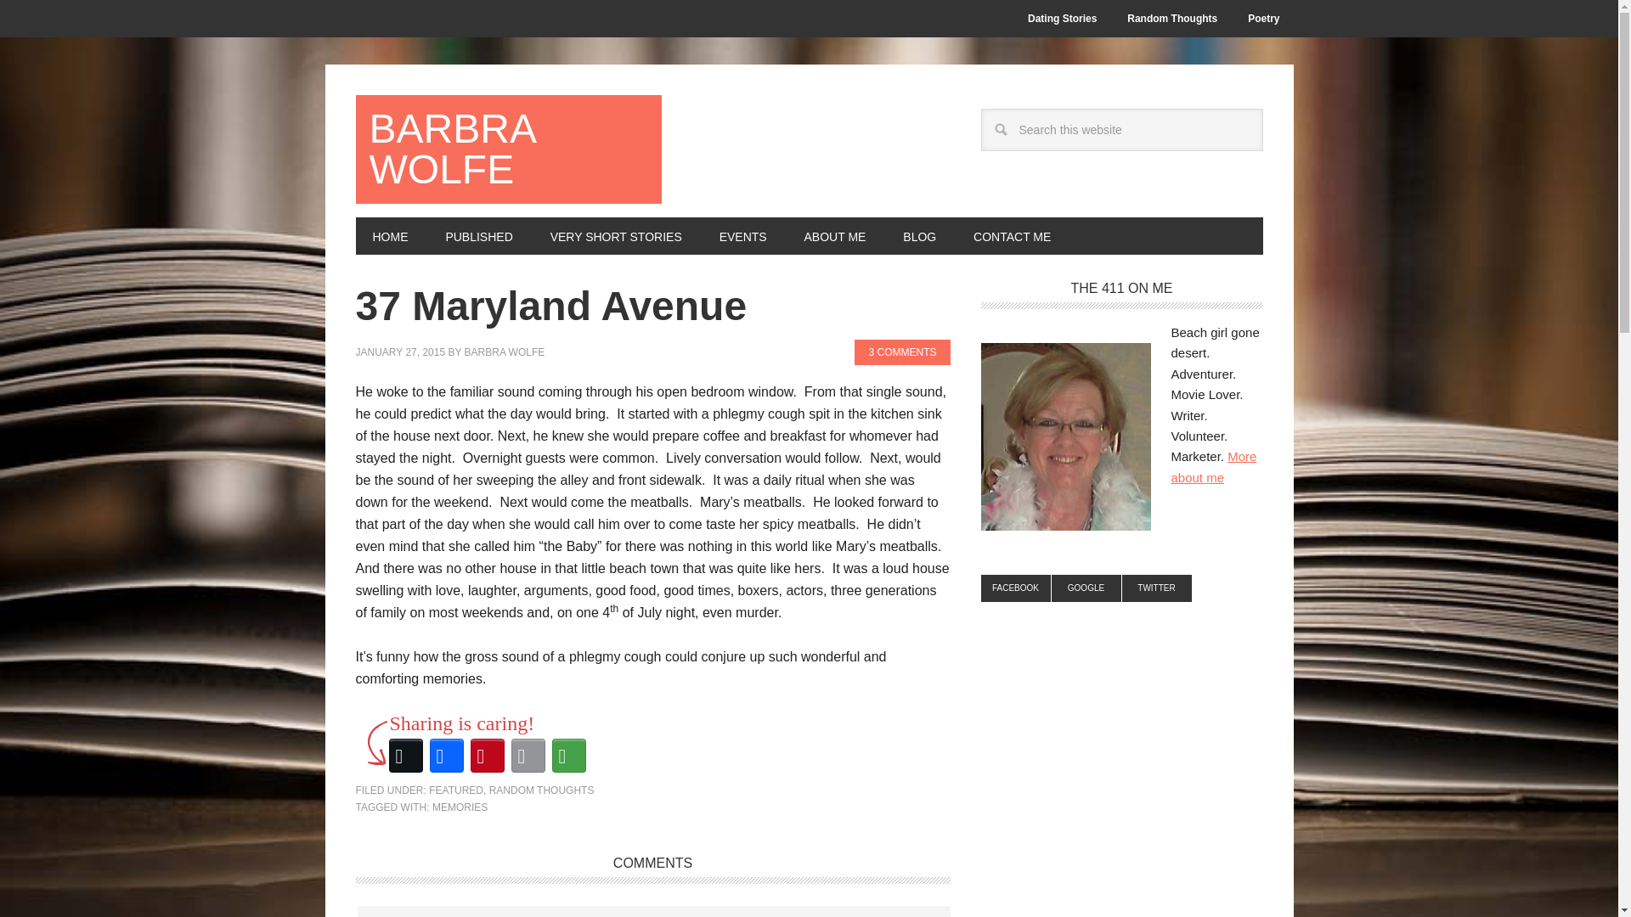 The height and width of the screenshot is (917, 1631). What do you see at coordinates (542, 790) in the screenshot?
I see `RANDOM THOUGHTS` at bounding box center [542, 790].